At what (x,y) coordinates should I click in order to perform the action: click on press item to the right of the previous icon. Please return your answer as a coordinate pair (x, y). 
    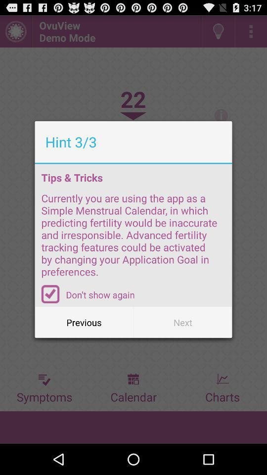
    Looking at the image, I should click on (183, 323).